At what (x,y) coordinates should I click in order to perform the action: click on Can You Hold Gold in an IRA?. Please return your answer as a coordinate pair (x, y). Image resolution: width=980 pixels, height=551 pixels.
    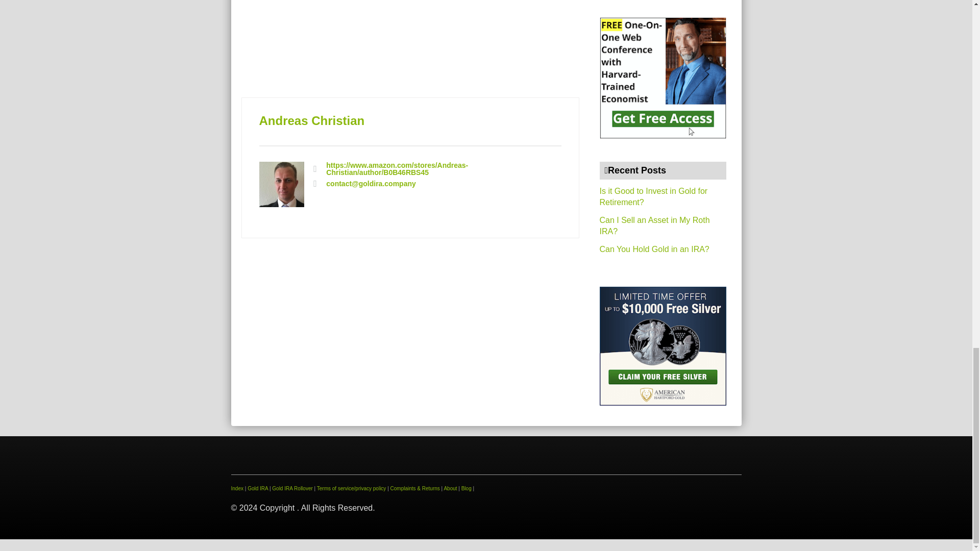
    Looking at the image, I should click on (653, 249).